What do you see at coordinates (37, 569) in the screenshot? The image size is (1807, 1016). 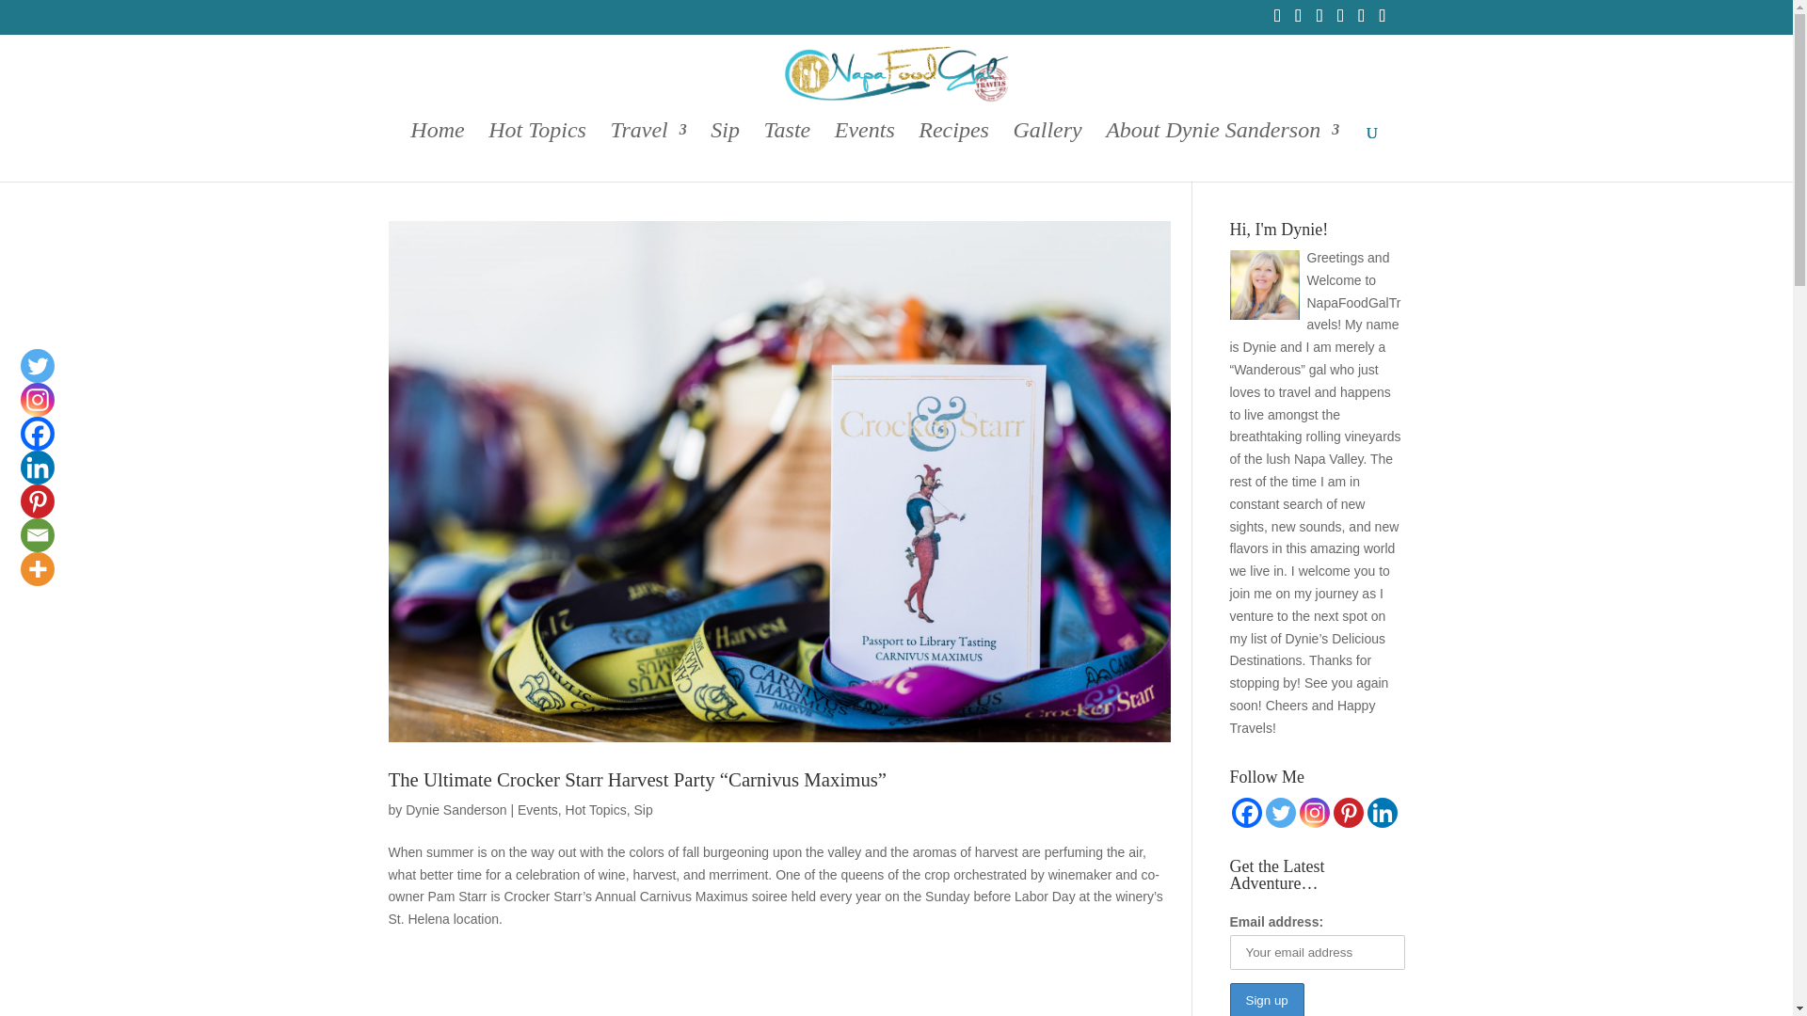 I see `More` at bounding box center [37, 569].